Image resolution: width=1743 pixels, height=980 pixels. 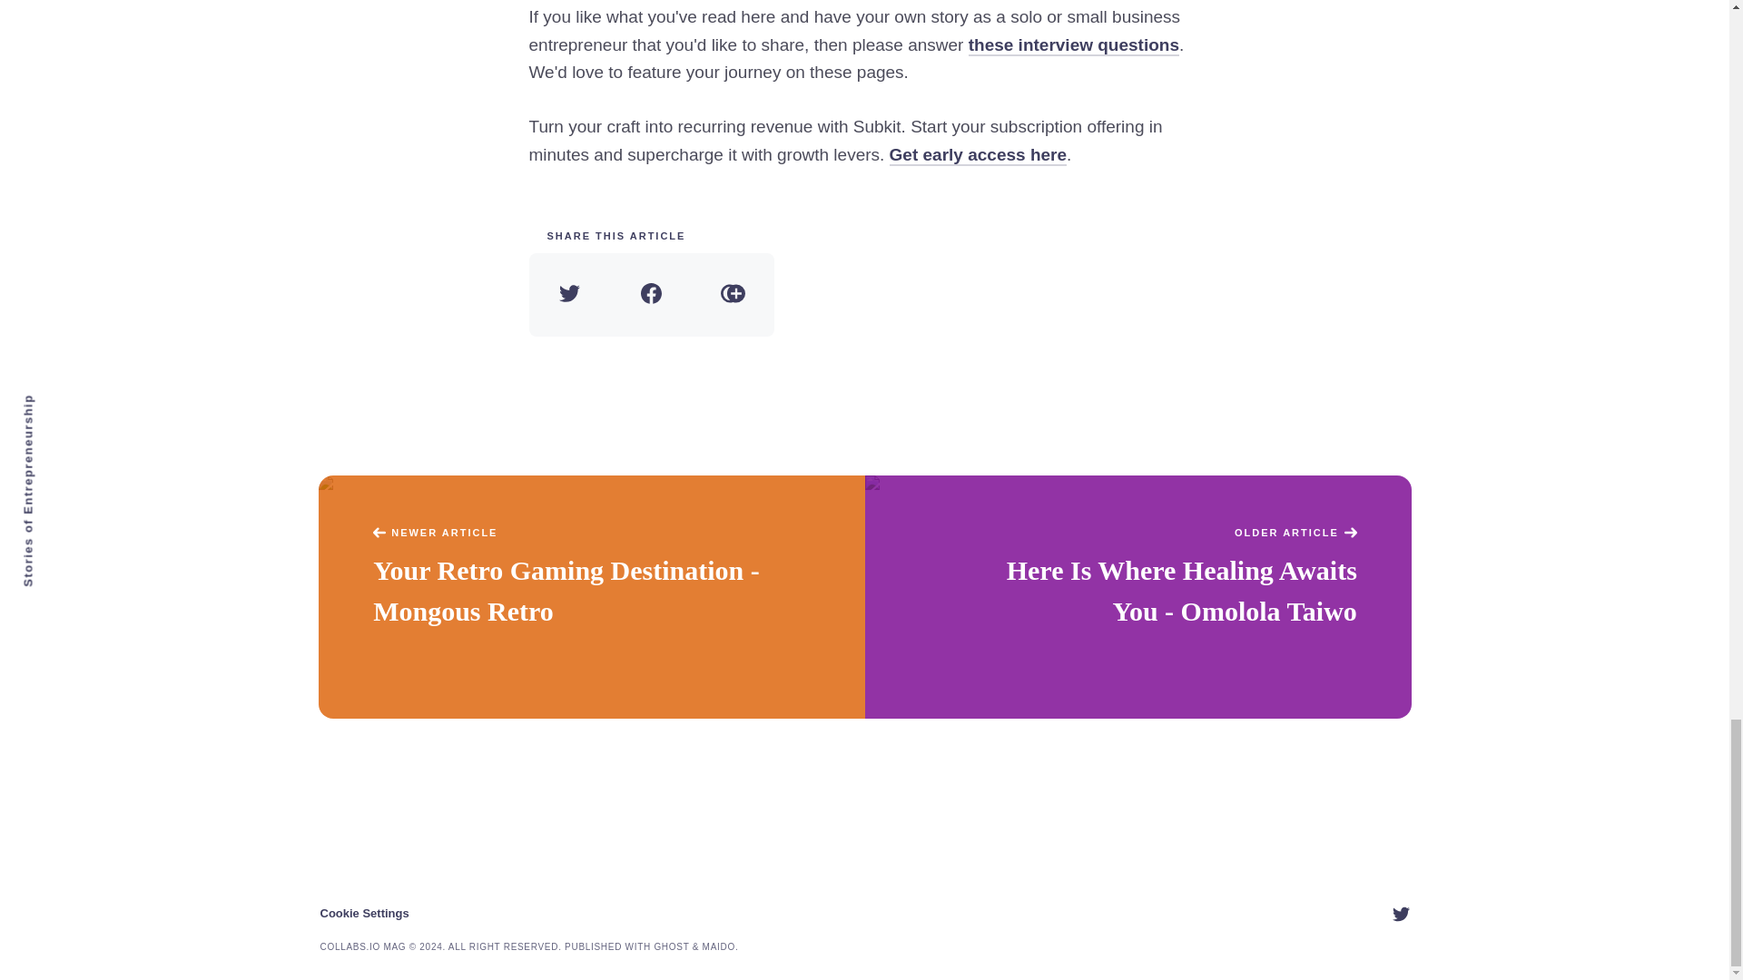 What do you see at coordinates (719, 946) in the screenshot?
I see `MAIDO` at bounding box center [719, 946].